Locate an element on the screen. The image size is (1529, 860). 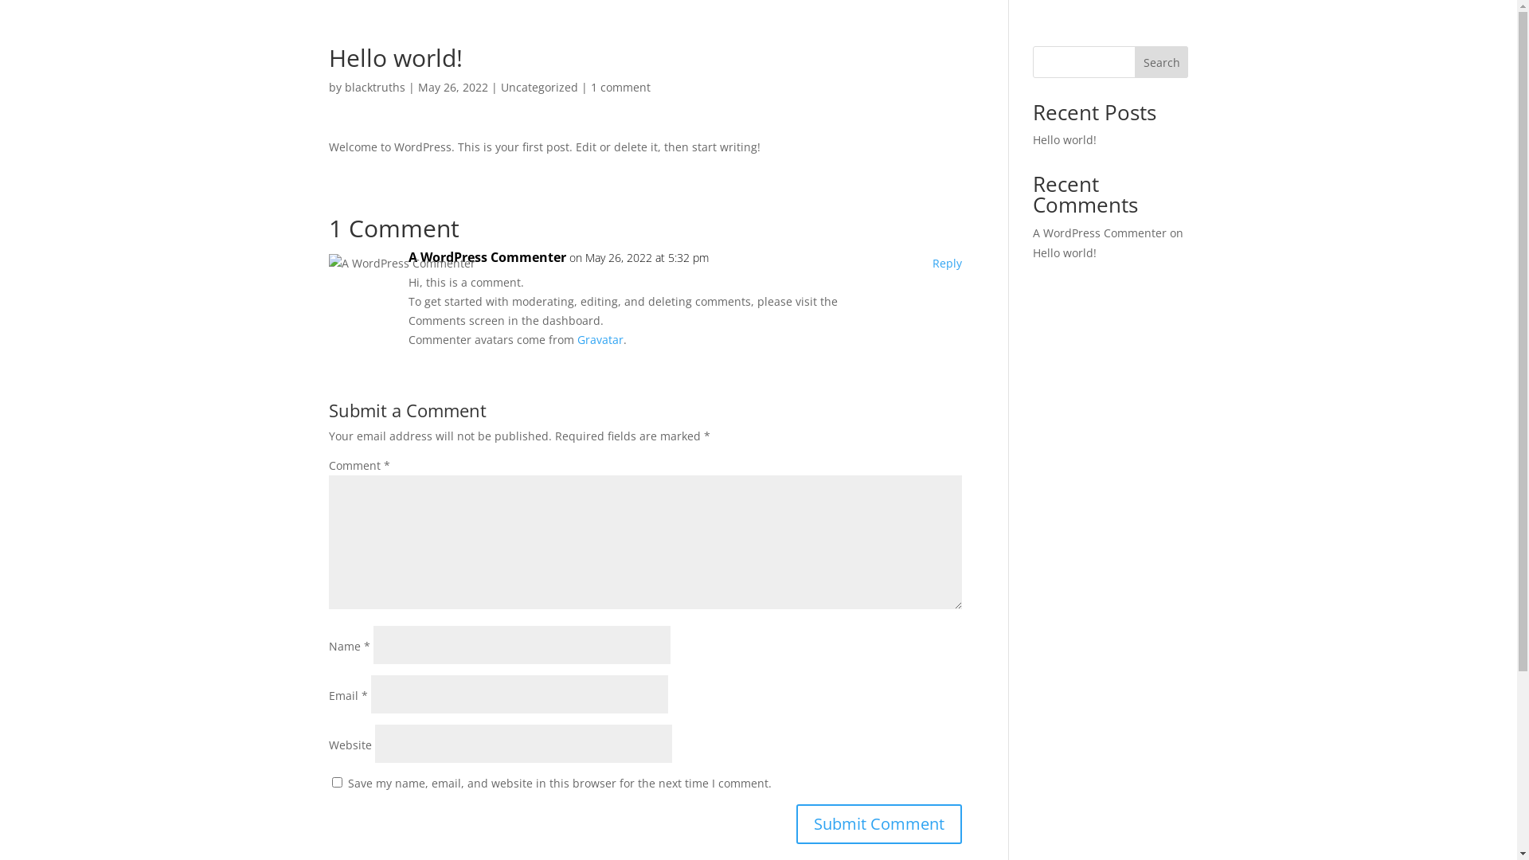
A WordPress Commenter is located at coordinates (1100, 233).